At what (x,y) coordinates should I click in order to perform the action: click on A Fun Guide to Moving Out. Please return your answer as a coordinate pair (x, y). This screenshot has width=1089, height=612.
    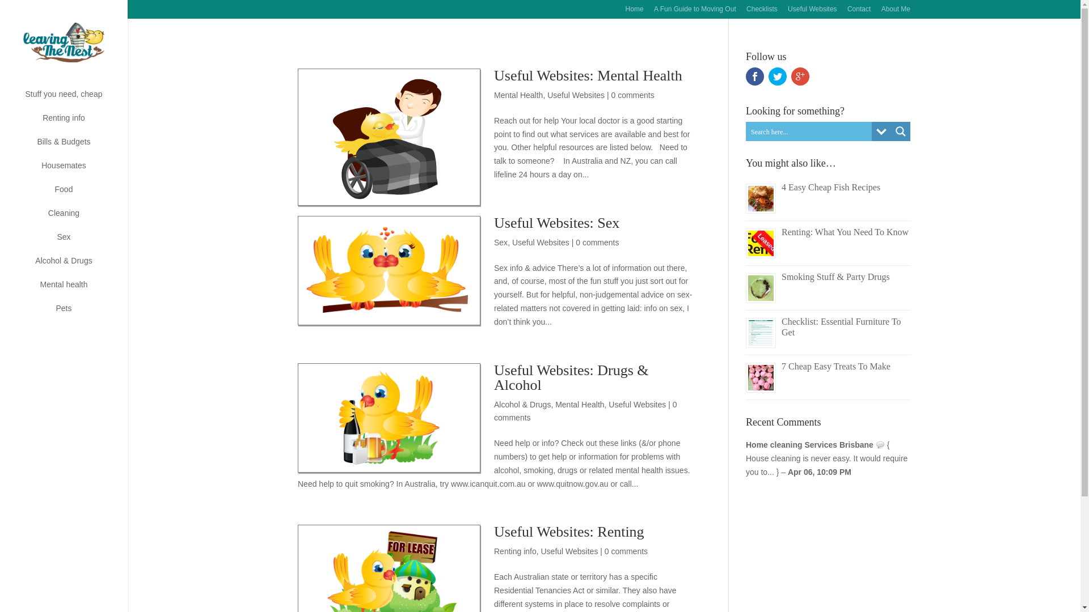
    Looking at the image, I should click on (695, 12).